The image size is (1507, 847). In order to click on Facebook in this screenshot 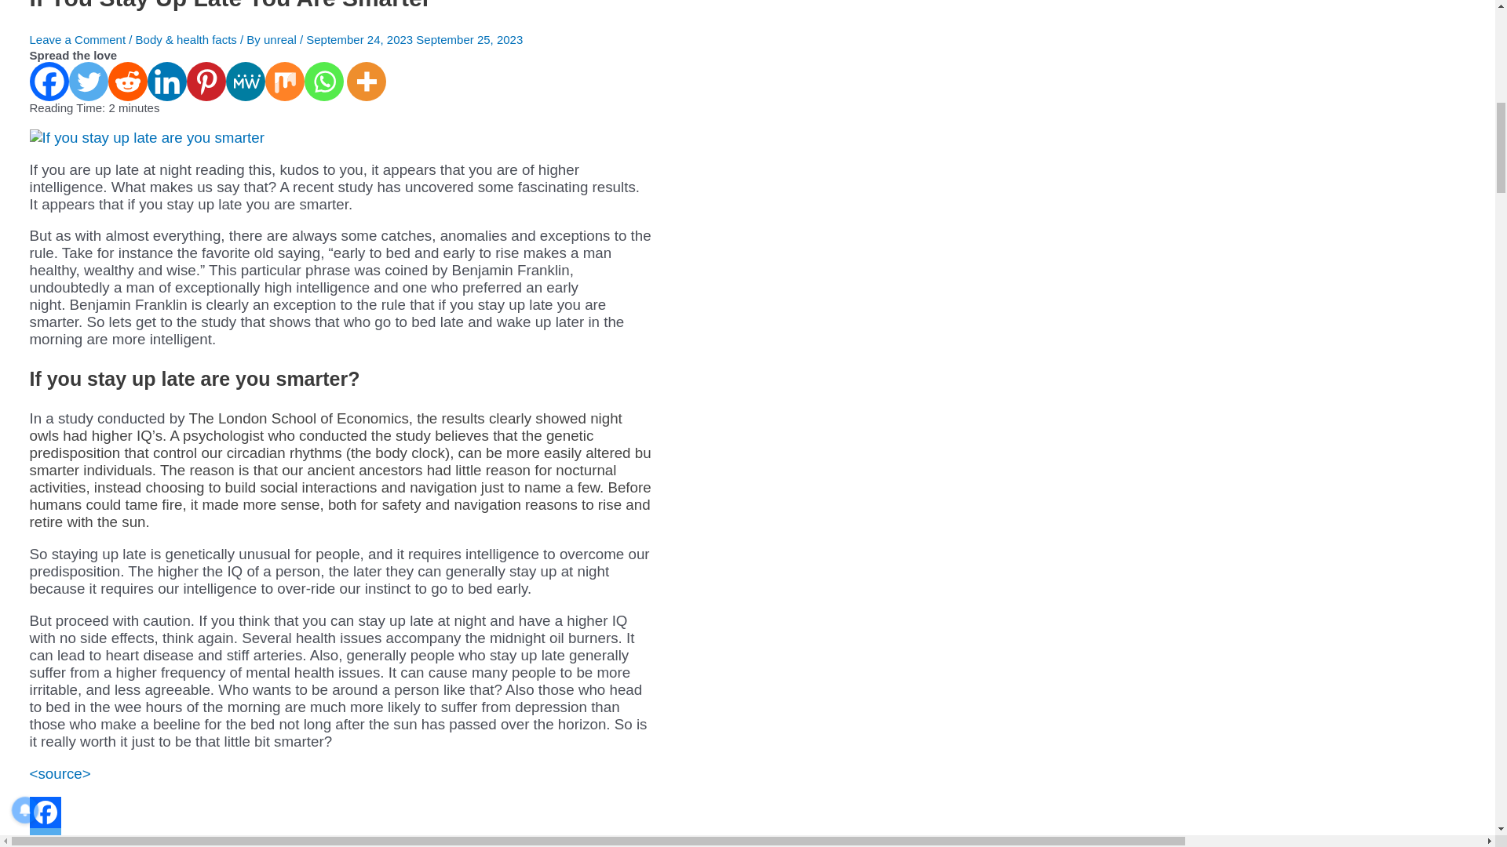, I will do `click(46, 812)`.